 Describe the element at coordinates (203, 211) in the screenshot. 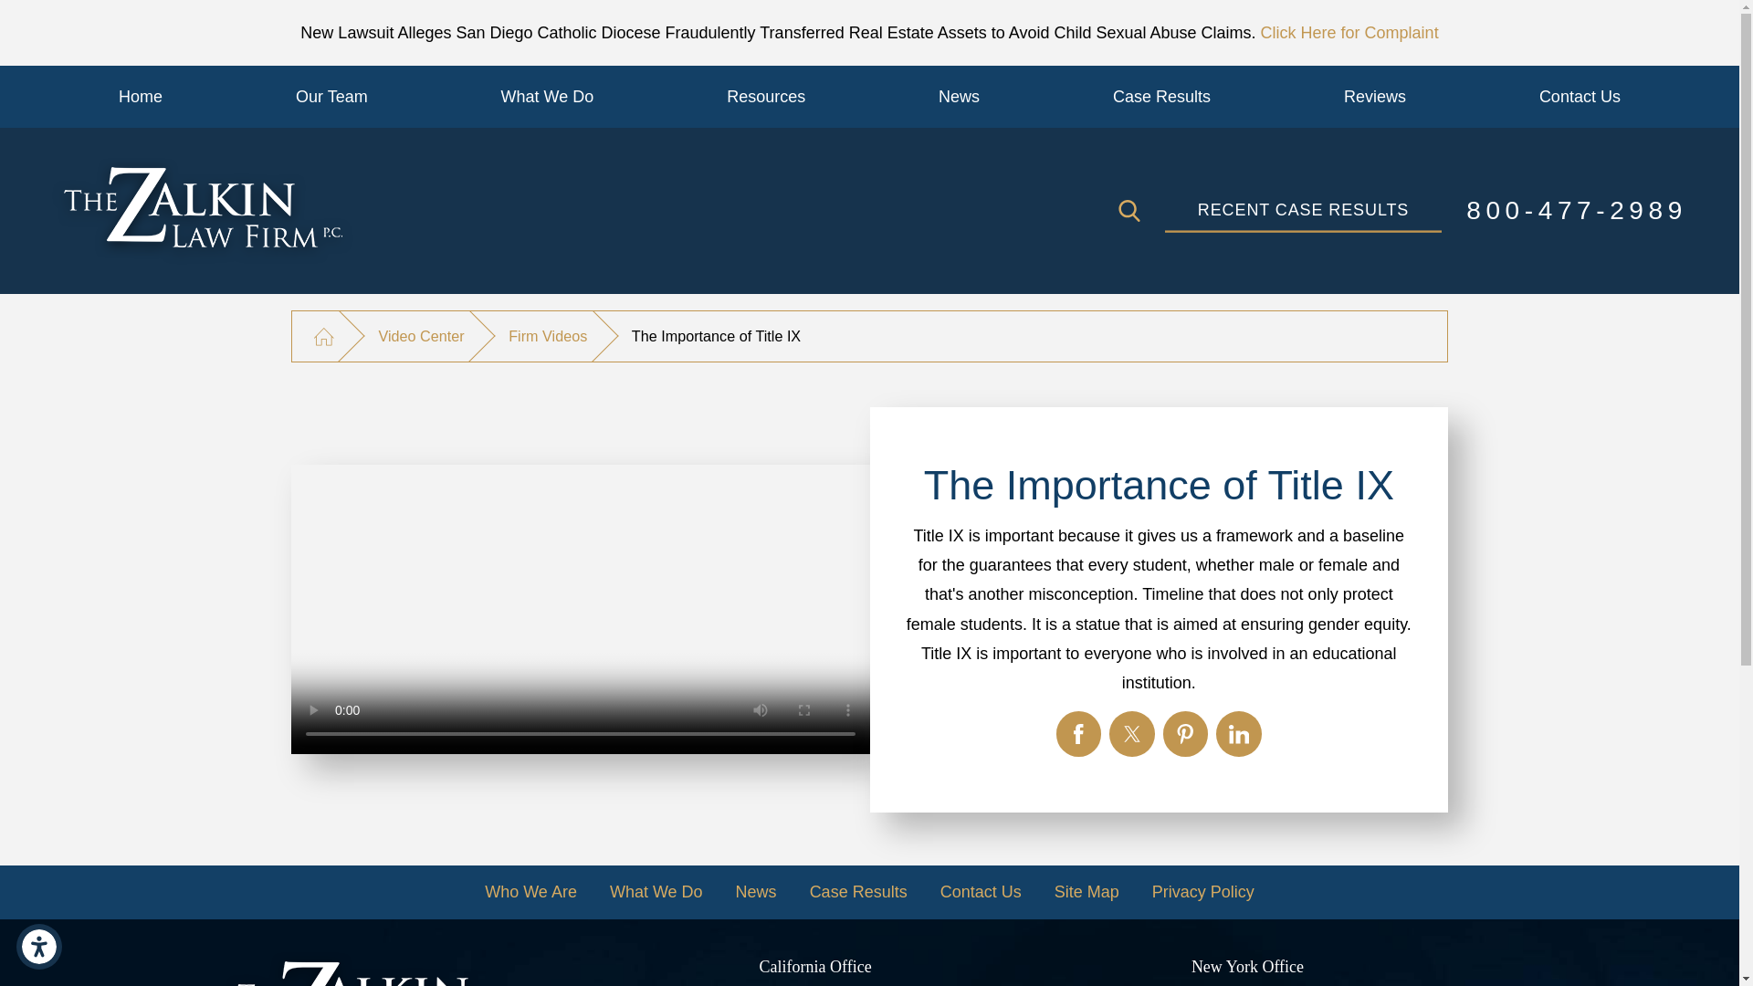

I see `The Zalkin Law Firm, P.C.` at that location.